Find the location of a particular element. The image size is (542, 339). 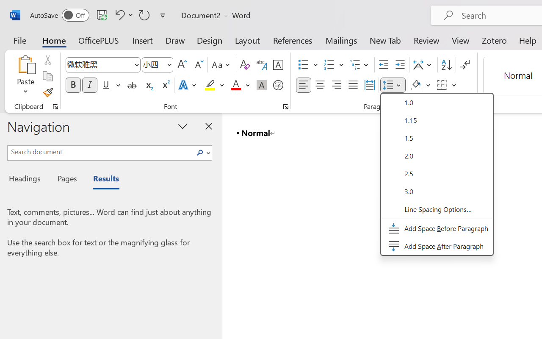

Undo Style is located at coordinates (119, 15).